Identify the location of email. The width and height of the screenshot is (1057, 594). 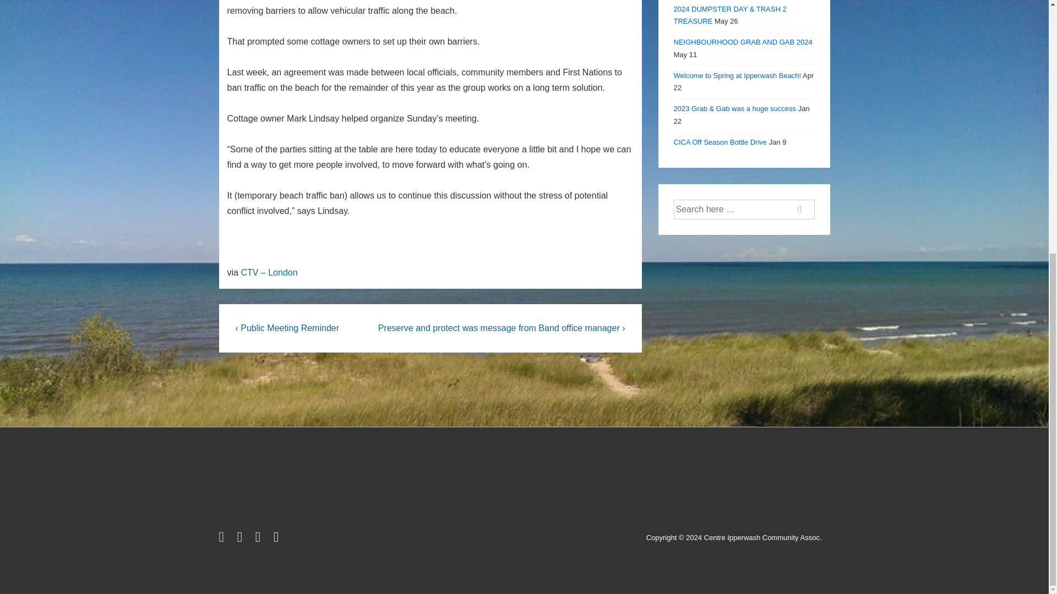
(277, 539).